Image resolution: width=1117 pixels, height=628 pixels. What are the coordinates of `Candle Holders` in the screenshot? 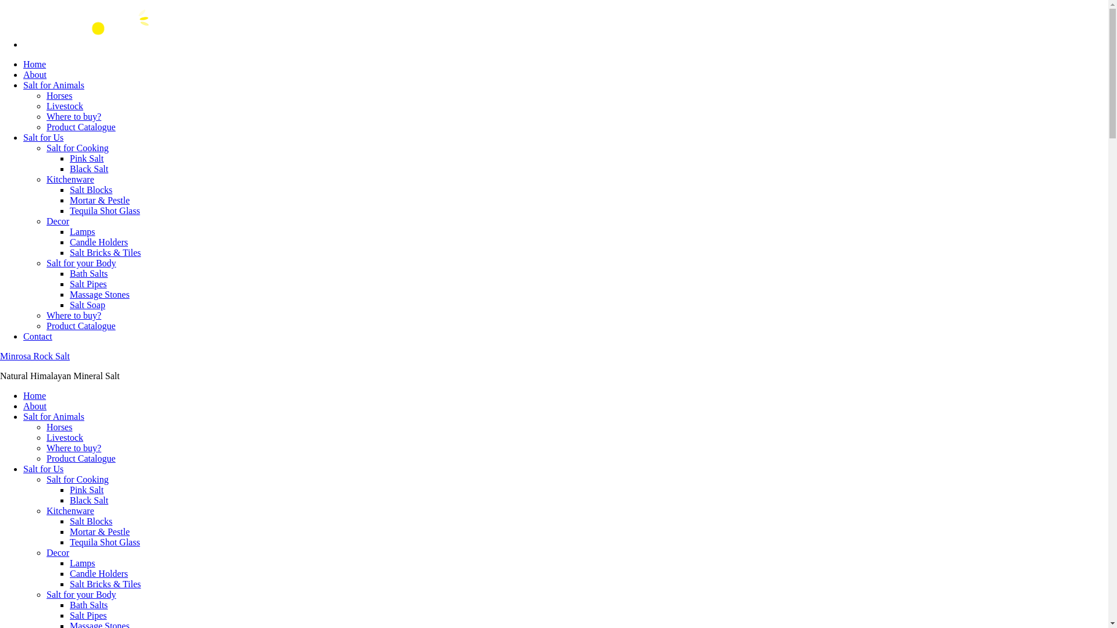 It's located at (99, 573).